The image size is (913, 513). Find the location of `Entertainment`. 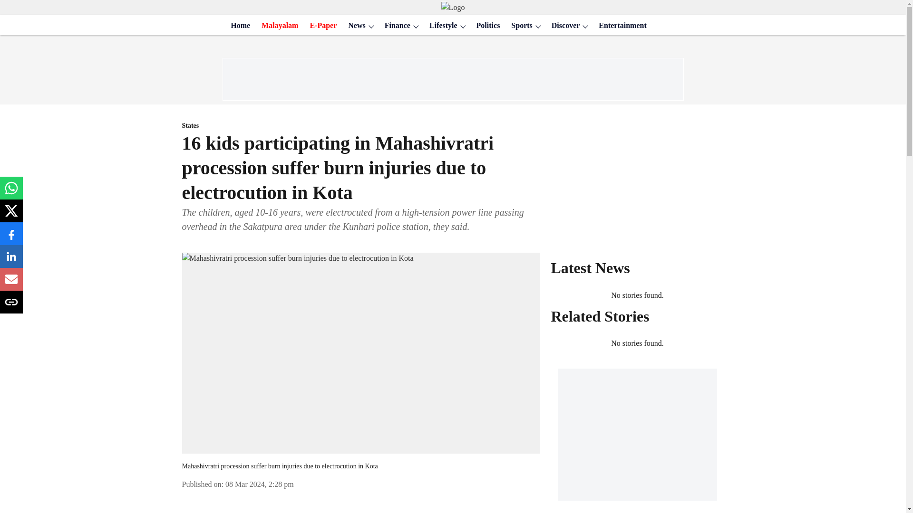

Entertainment is located at coordinates (619, 26).